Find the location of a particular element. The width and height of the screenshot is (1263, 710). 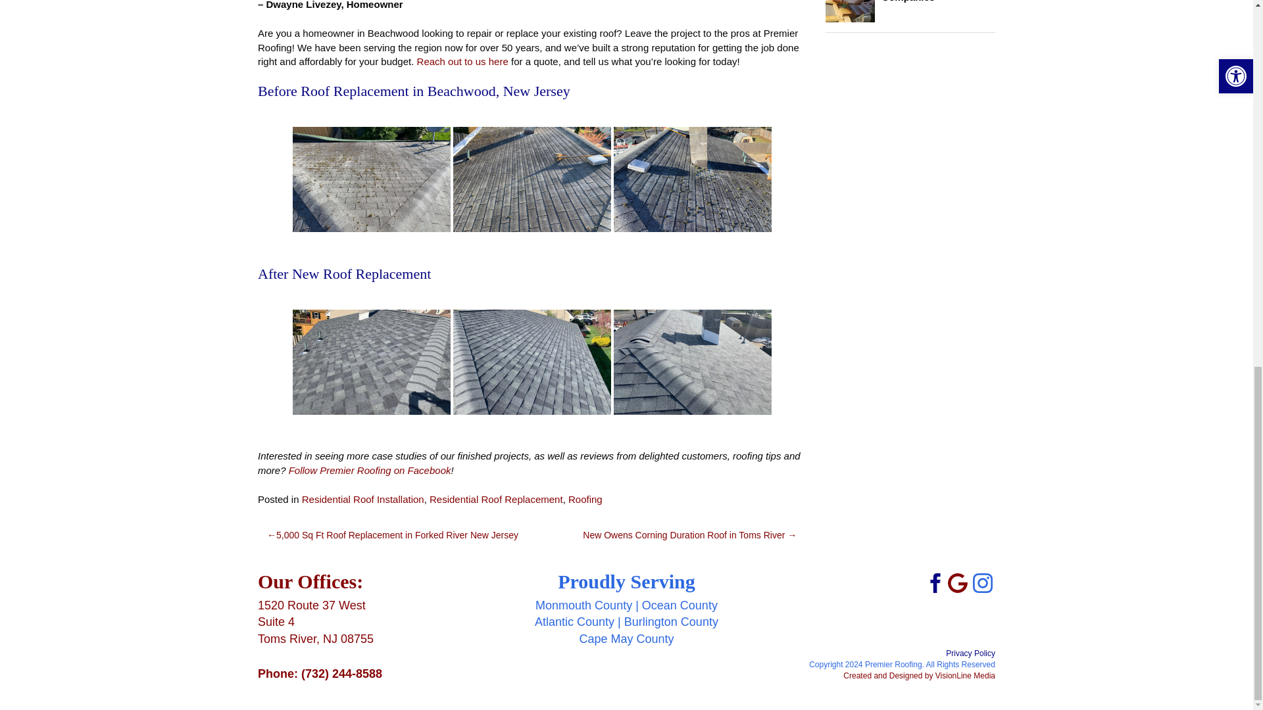

before-Roof-Replacement-in-Beachwood-New-Jersey-1 is located at coordinates (532, 179).